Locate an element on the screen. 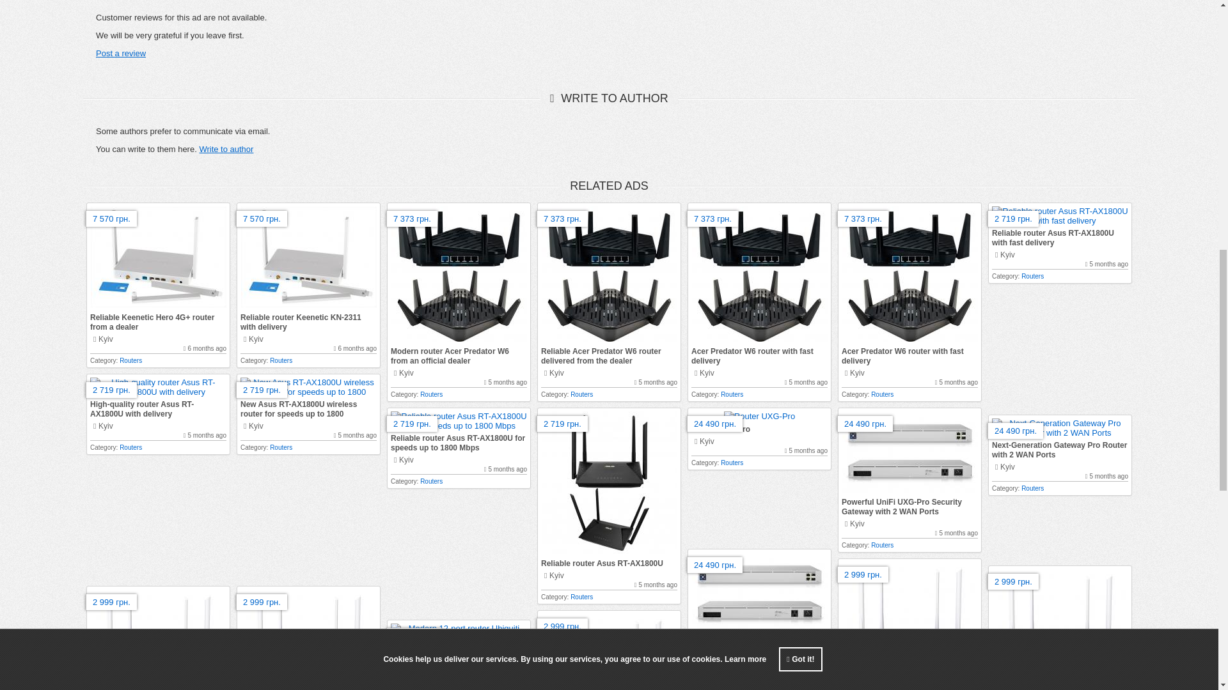 This screenshot has height=690, width=1228. Routers is located at coordinates (130, 360).